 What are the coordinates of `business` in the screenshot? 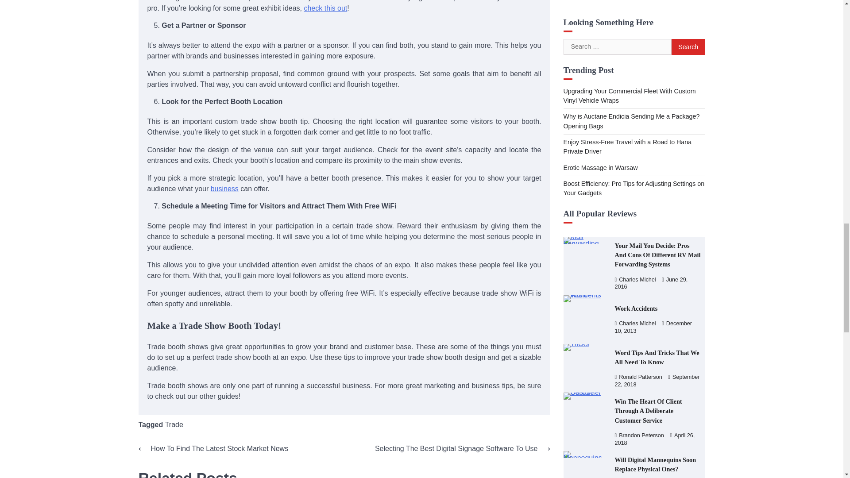 It's located at (225, 189).